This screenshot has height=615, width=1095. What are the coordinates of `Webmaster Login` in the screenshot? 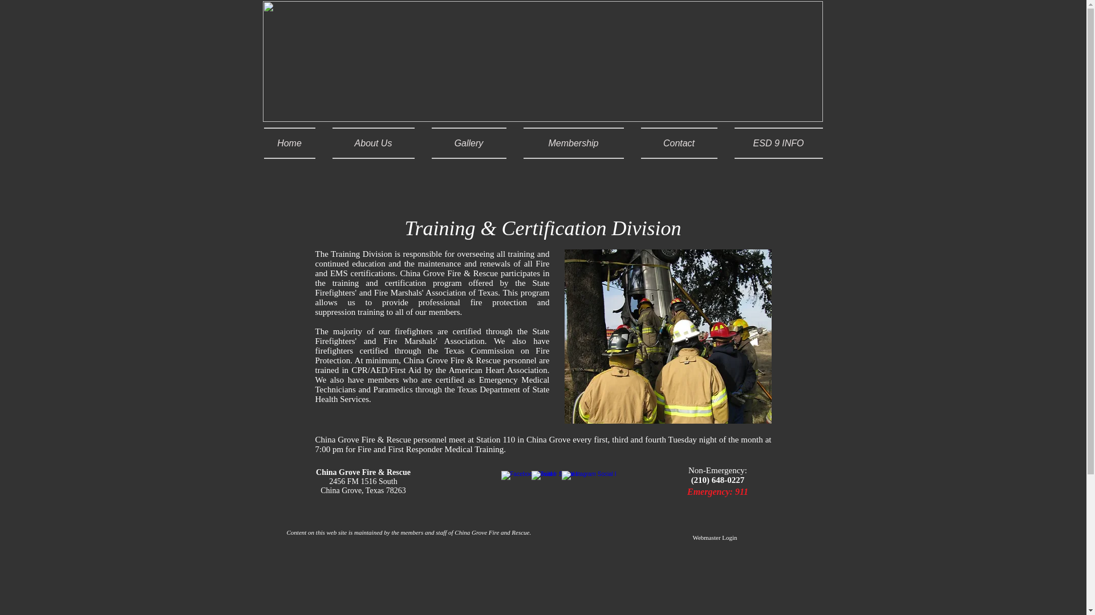 It's located at (714, 538).